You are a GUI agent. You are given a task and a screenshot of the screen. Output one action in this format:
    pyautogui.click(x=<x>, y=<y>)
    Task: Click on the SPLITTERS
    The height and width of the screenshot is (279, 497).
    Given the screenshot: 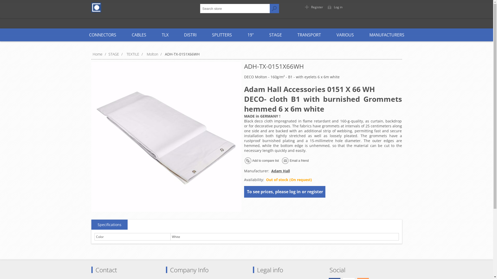 What is the action you would take?
    pyautogui.click(x=222, y=35)
    